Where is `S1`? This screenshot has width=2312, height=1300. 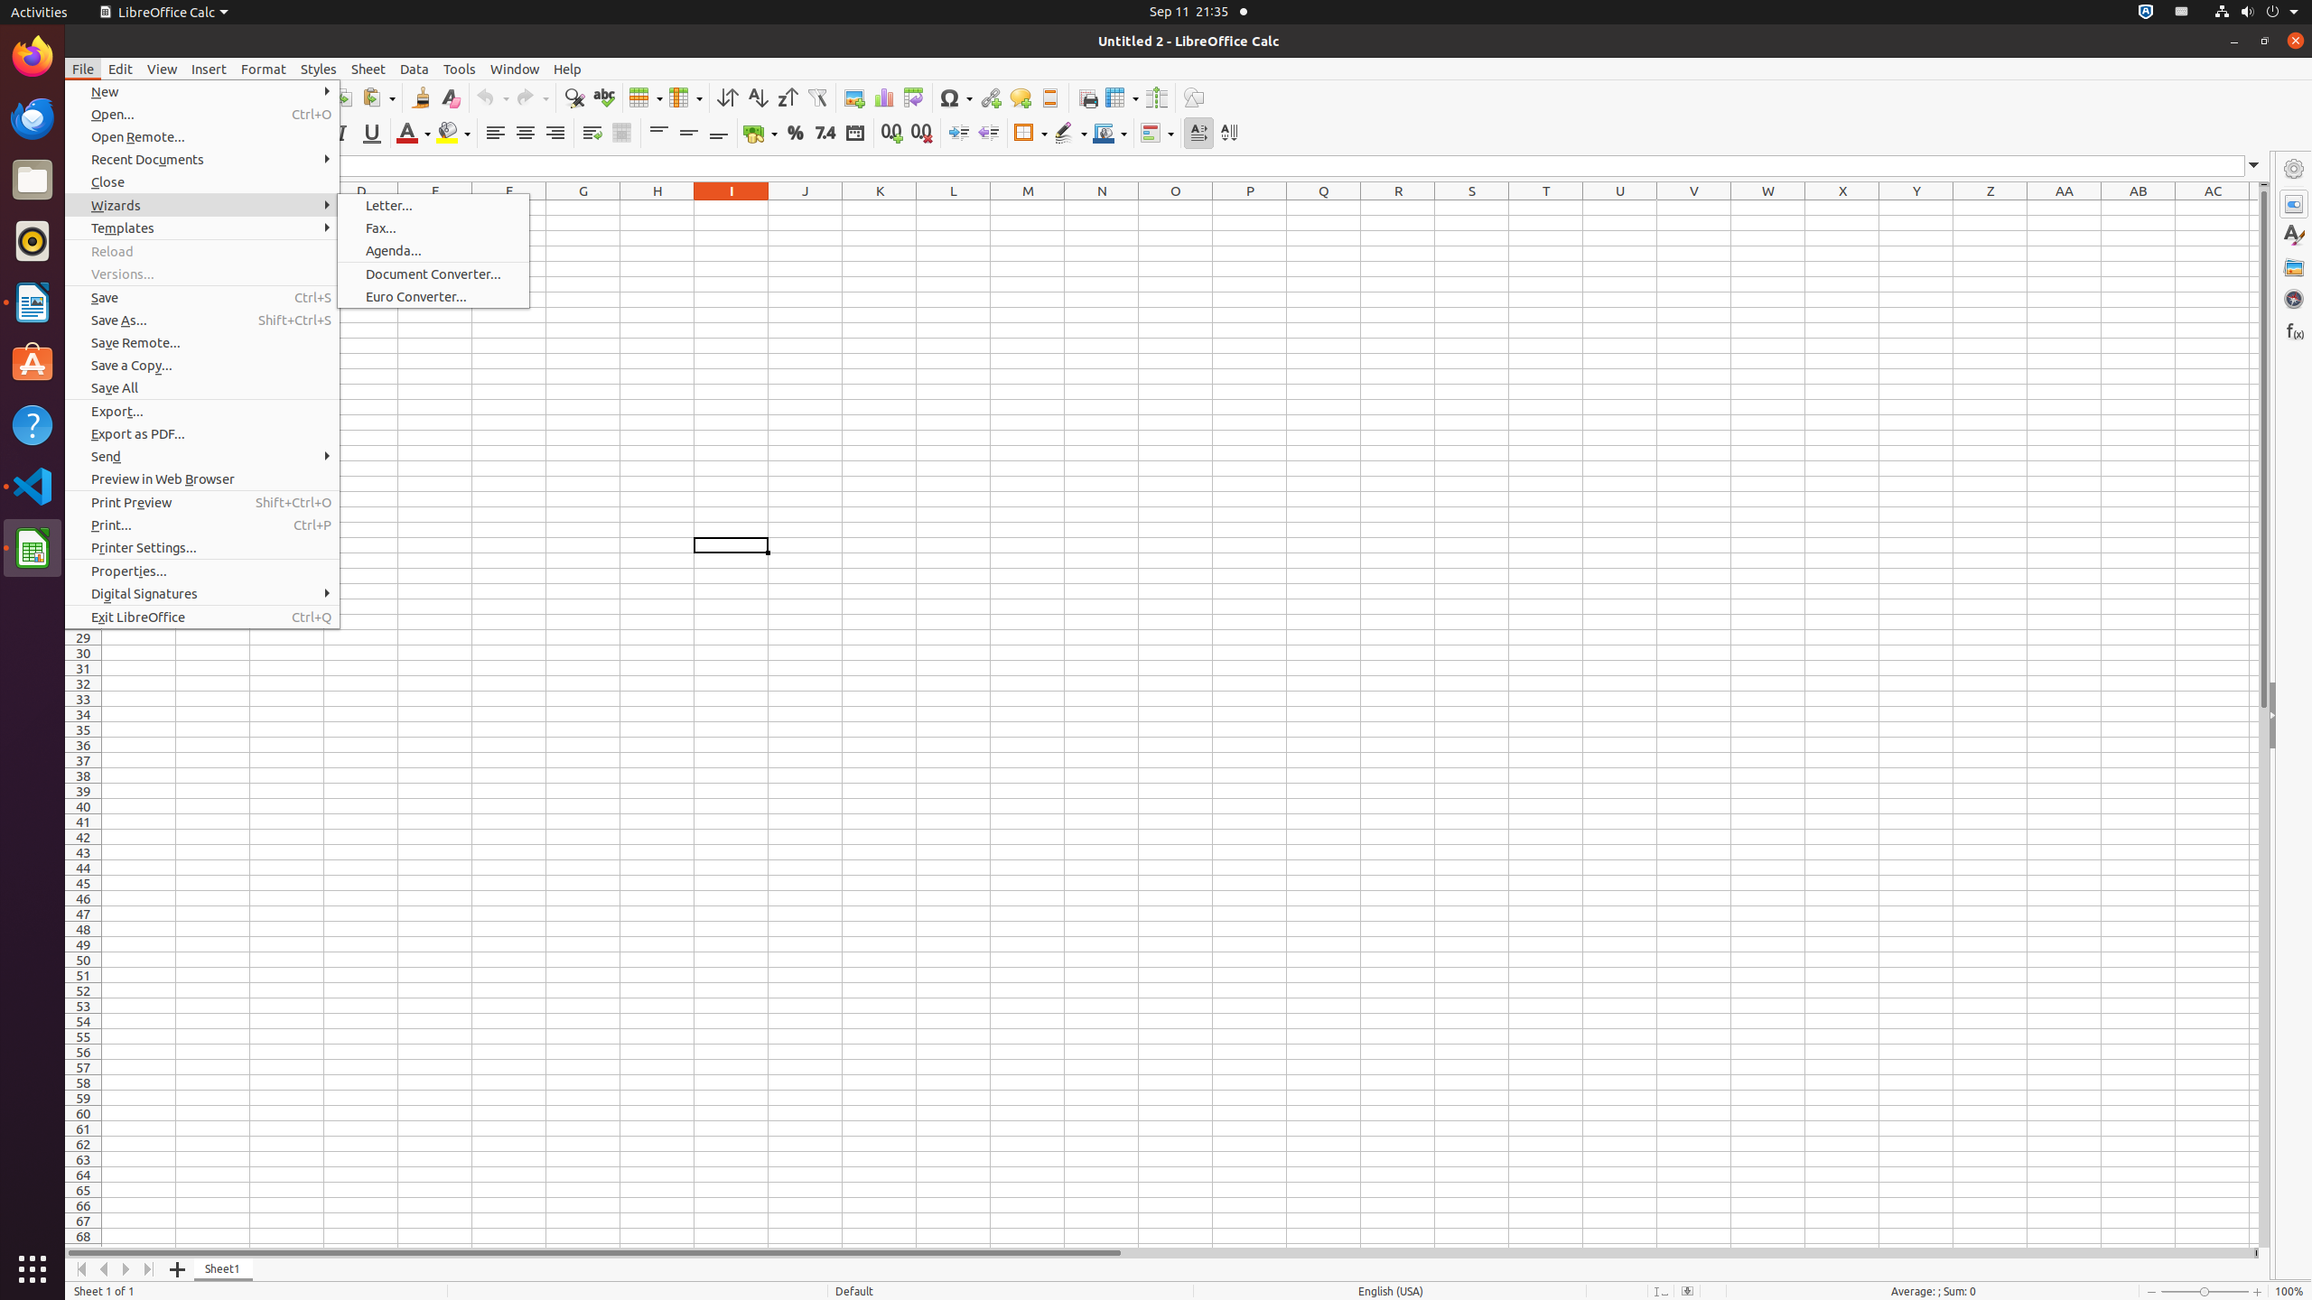
S1 is located at coordinates (1472, 208).